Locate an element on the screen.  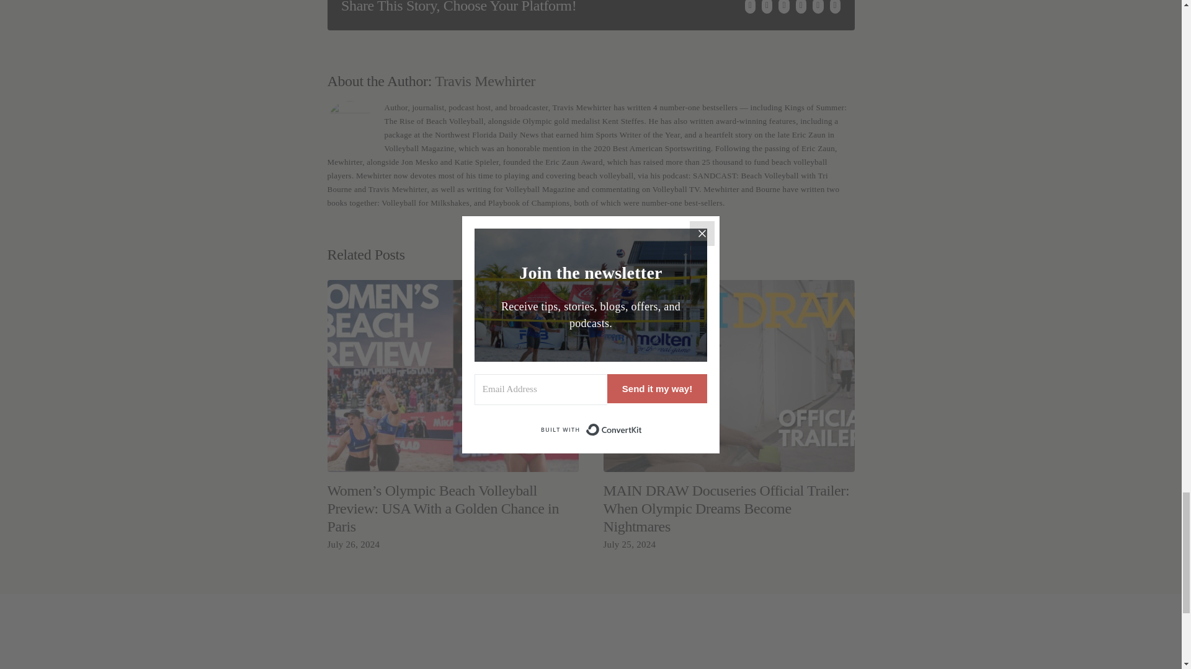
Email is located at coordinates (835, 6).